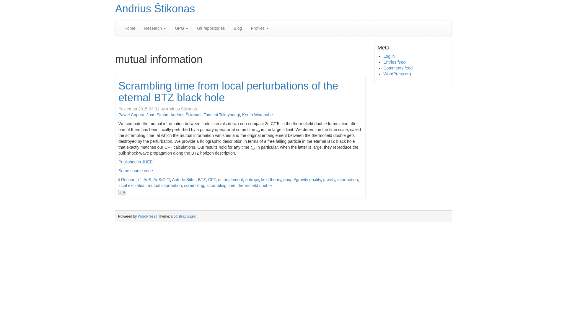 Image resolution: width=567 pixels, height=318 pixels. What do you see at coordinates (221, 115) in the screenshot?
I see `Tadashi Takayanagi` at bounding box center [221, 115].